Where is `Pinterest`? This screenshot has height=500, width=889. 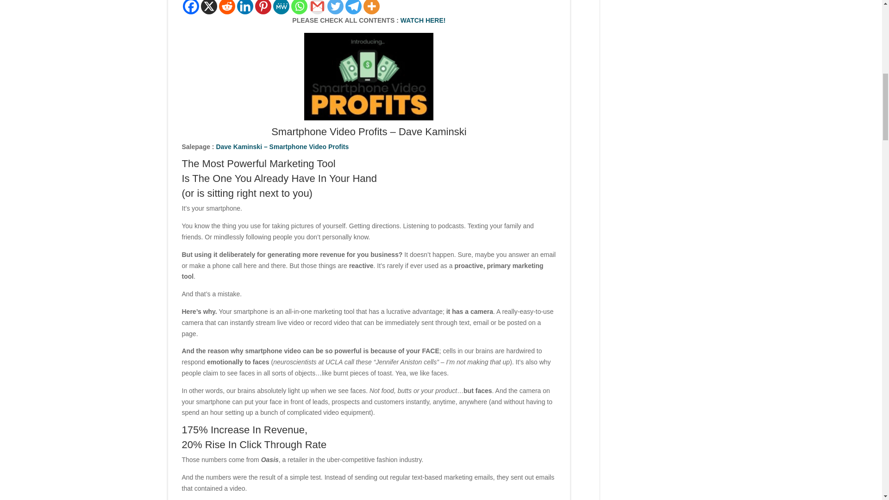 Pinterest is located at coordinates (263, 7).